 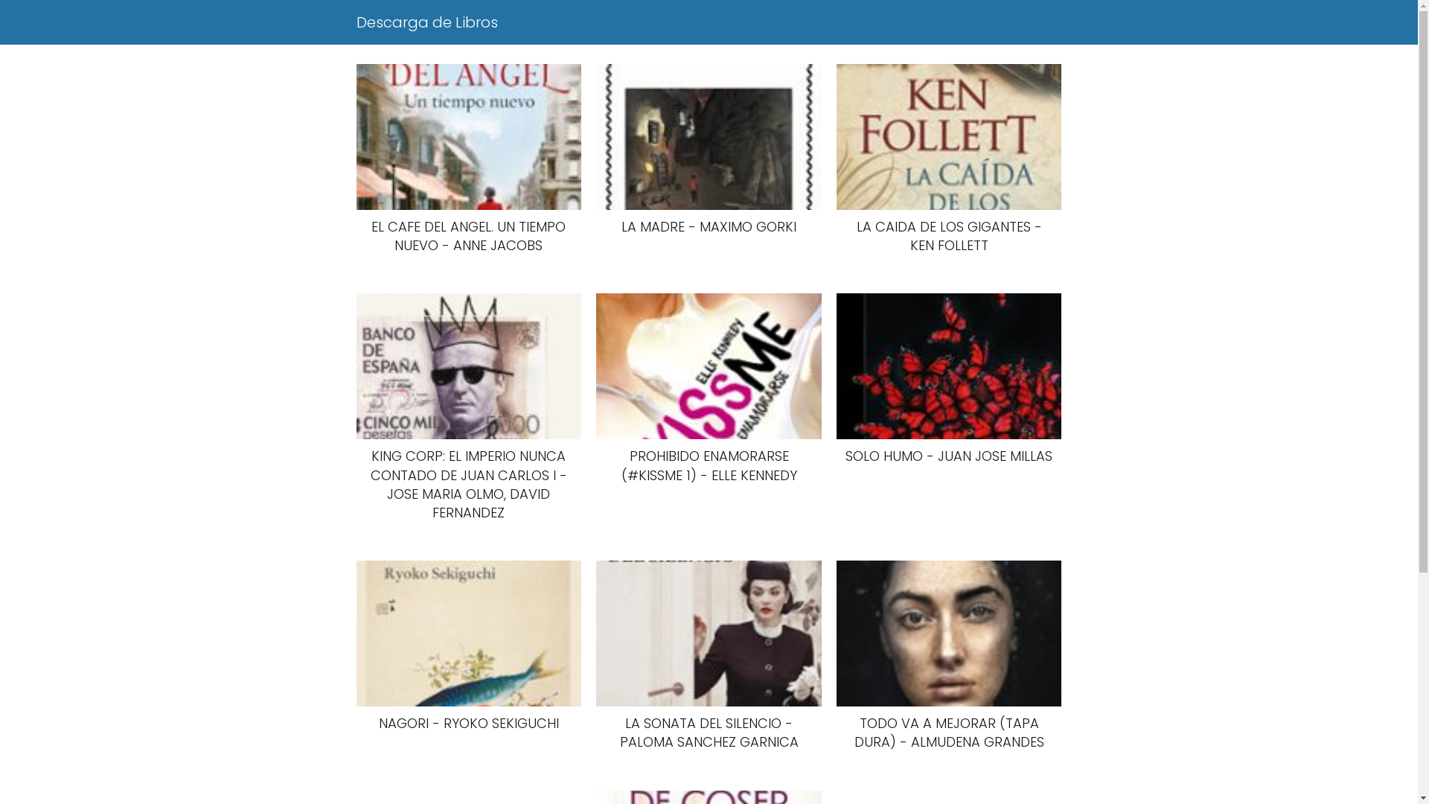 What do you see at coordinates (709, 656) in the screenshot?
I see `LA SONATA DEL SILENCIO - PALOMA SANCHEZ GARNICA` at bounding box center [709, 656].